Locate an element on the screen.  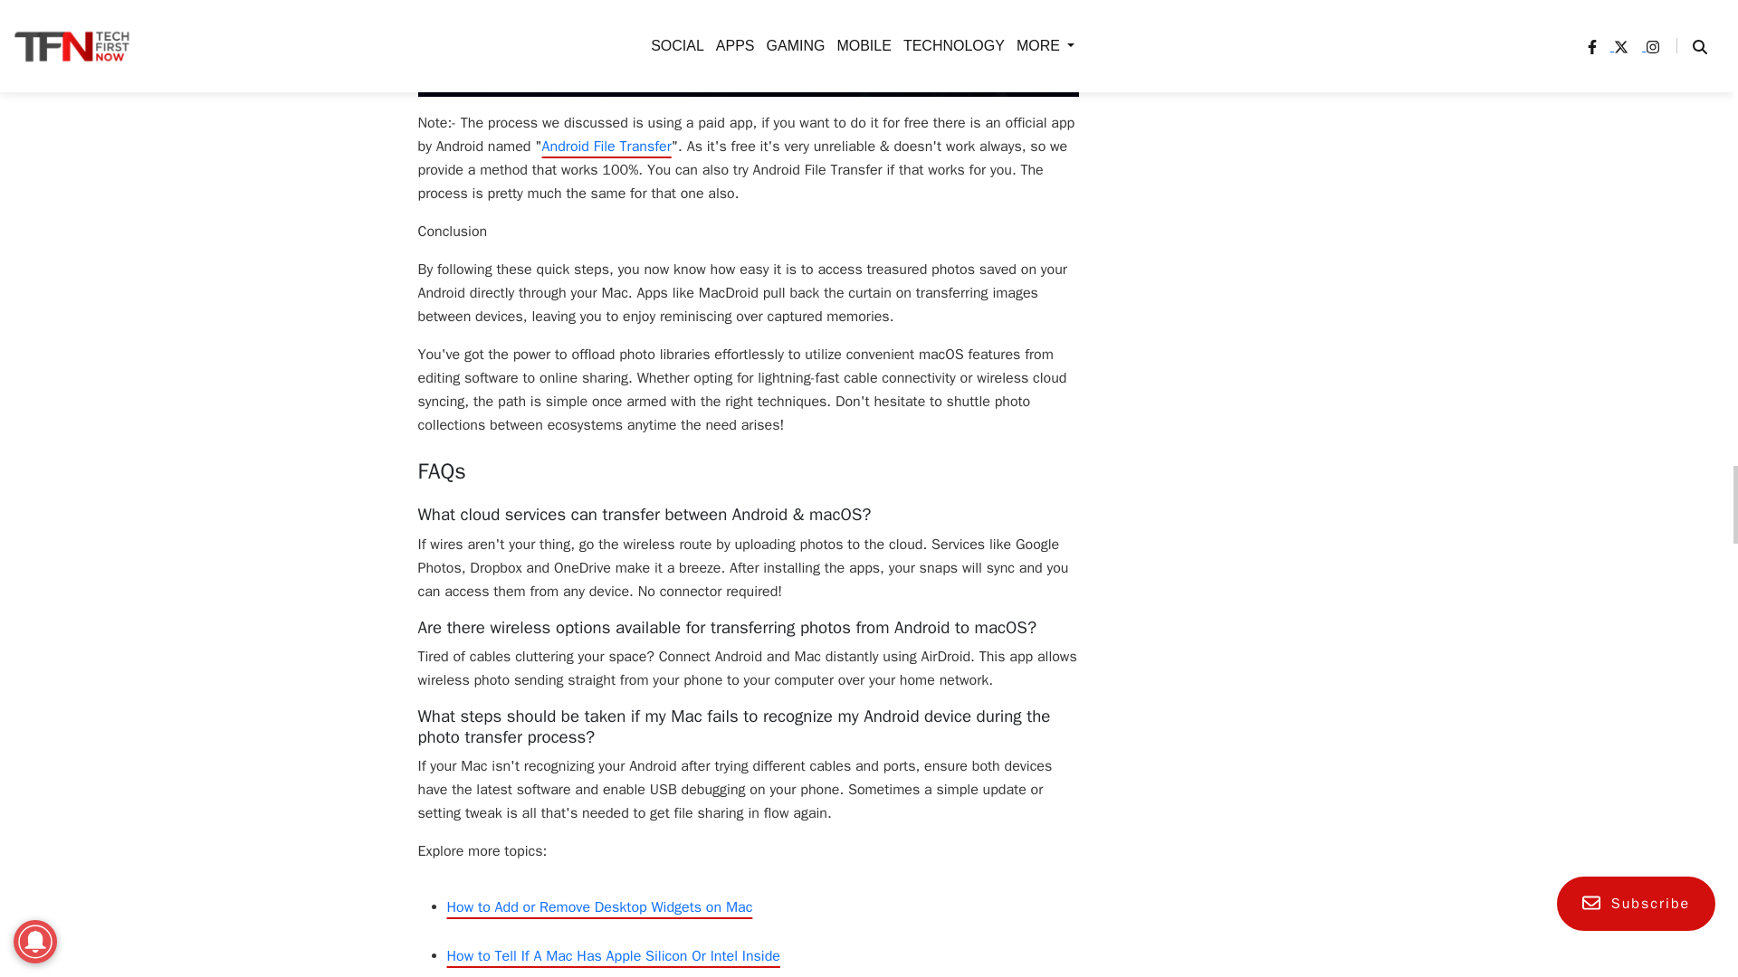
Android File Transfer is located at coordinates (606, 147).